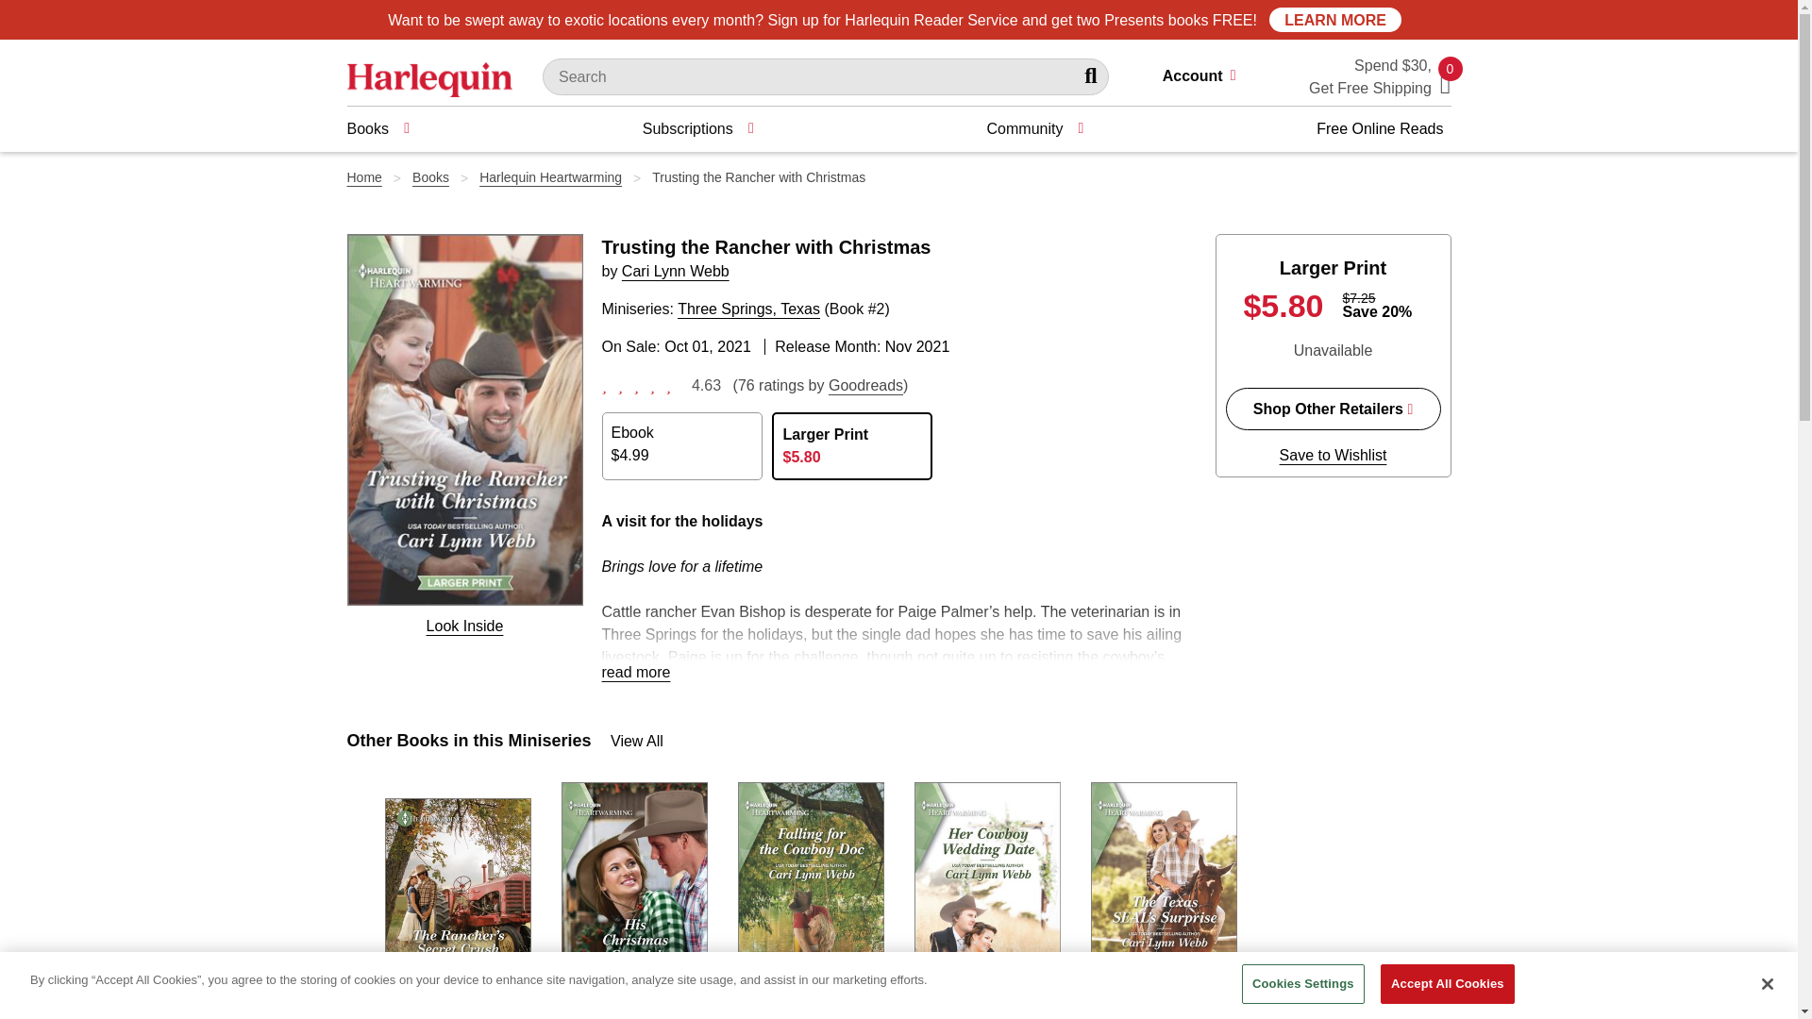 The image size is (1812, 1019). I want to click on Harlequin home, so click(676, 270).